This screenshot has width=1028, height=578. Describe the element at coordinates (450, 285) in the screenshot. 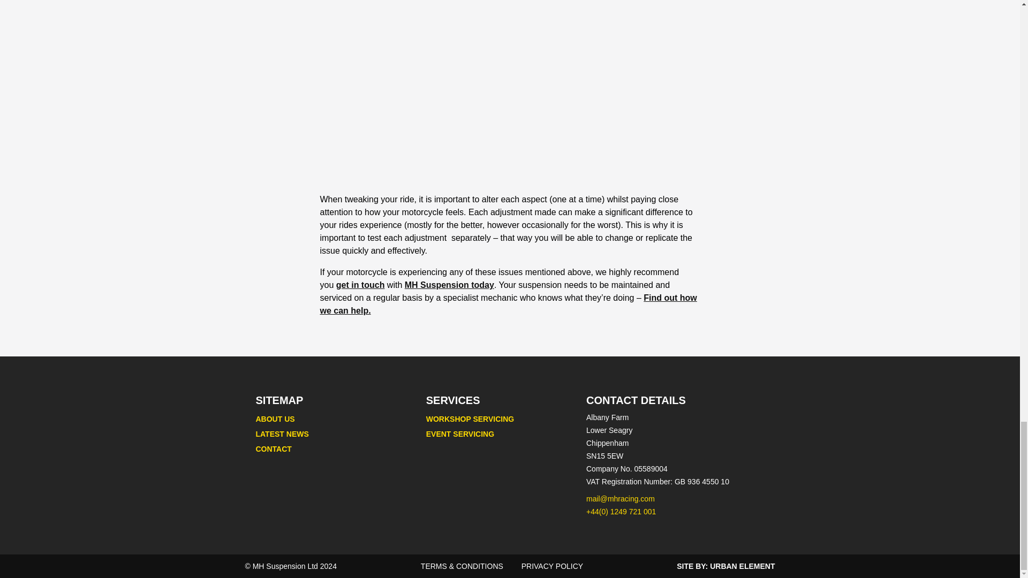

I see `MH Suspension today` at that location.